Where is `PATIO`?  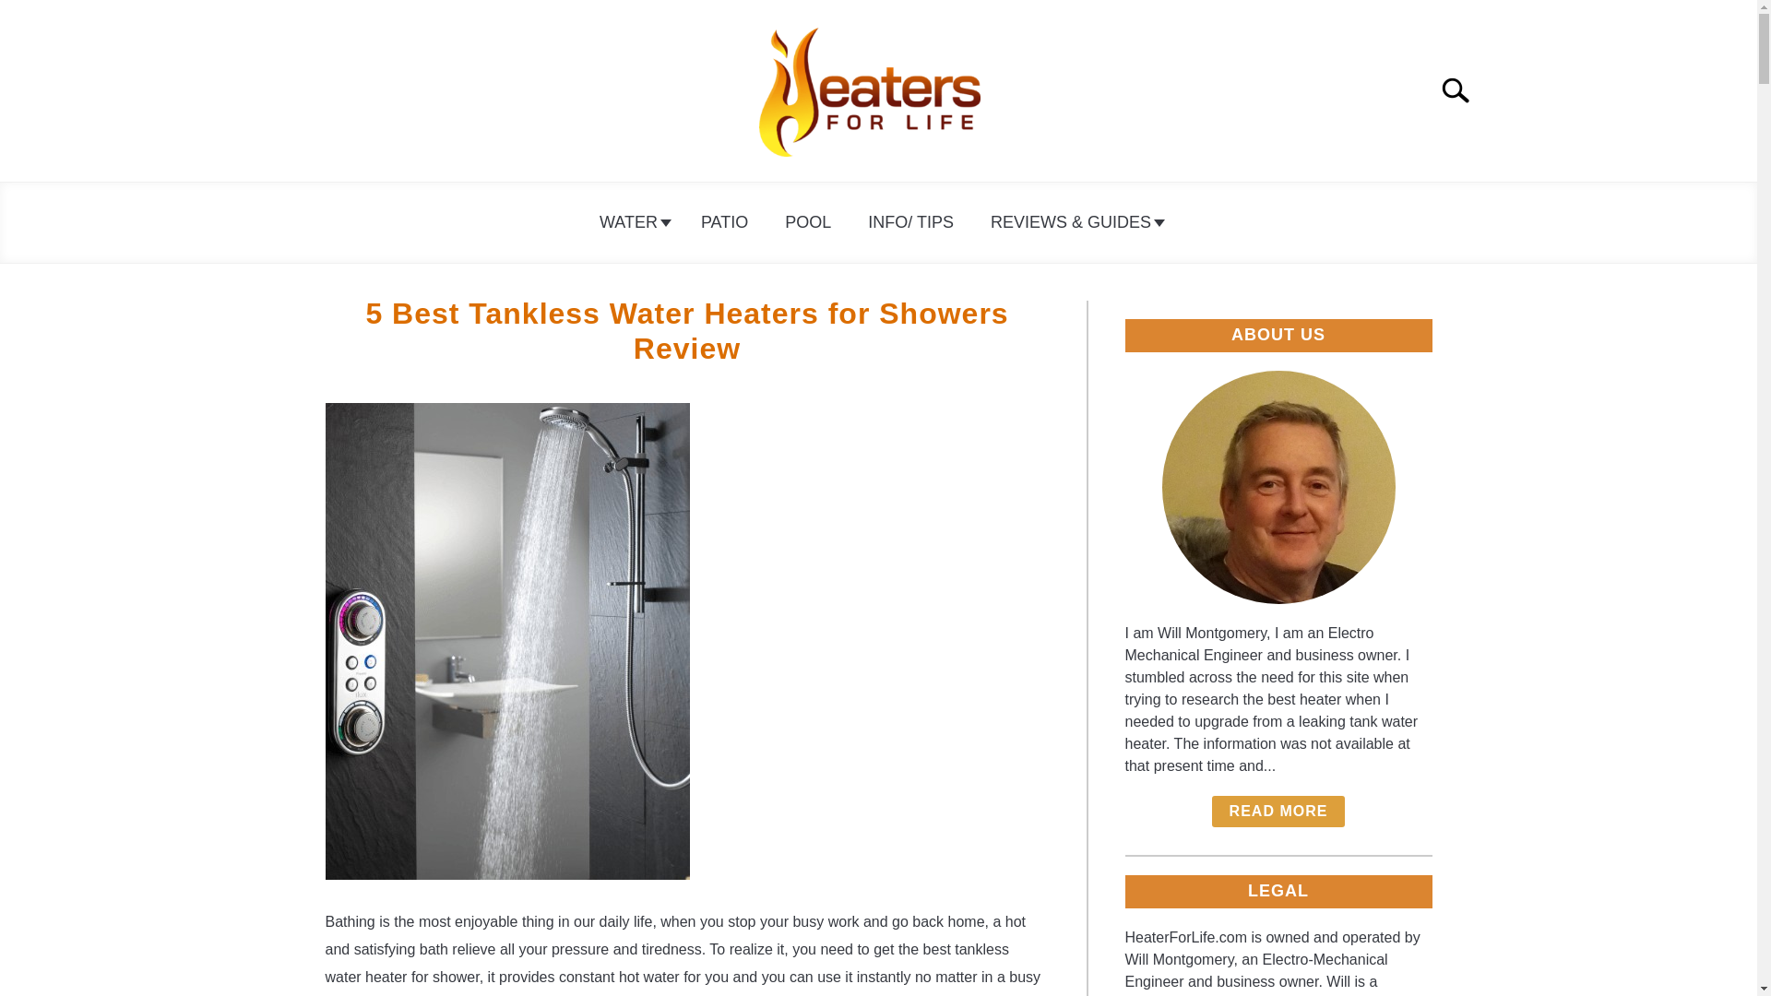
PATIO is located at coordinates (724, 222).